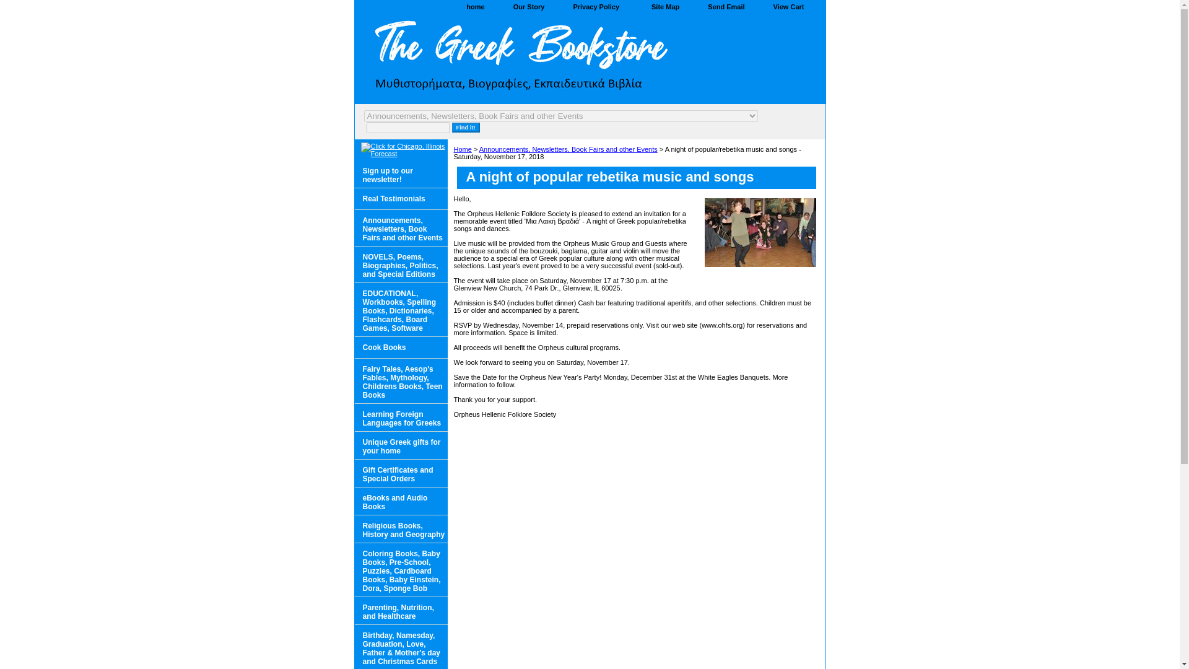 The height and width of the screenshot is (669, 1189). I want to click on eBooks and Audio Books, so click(400, 501).